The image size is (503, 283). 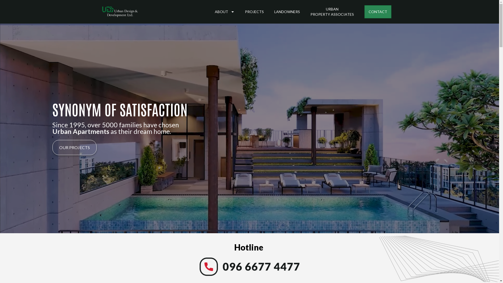 I want to click on CONTACT, so click(x=378, y=12).